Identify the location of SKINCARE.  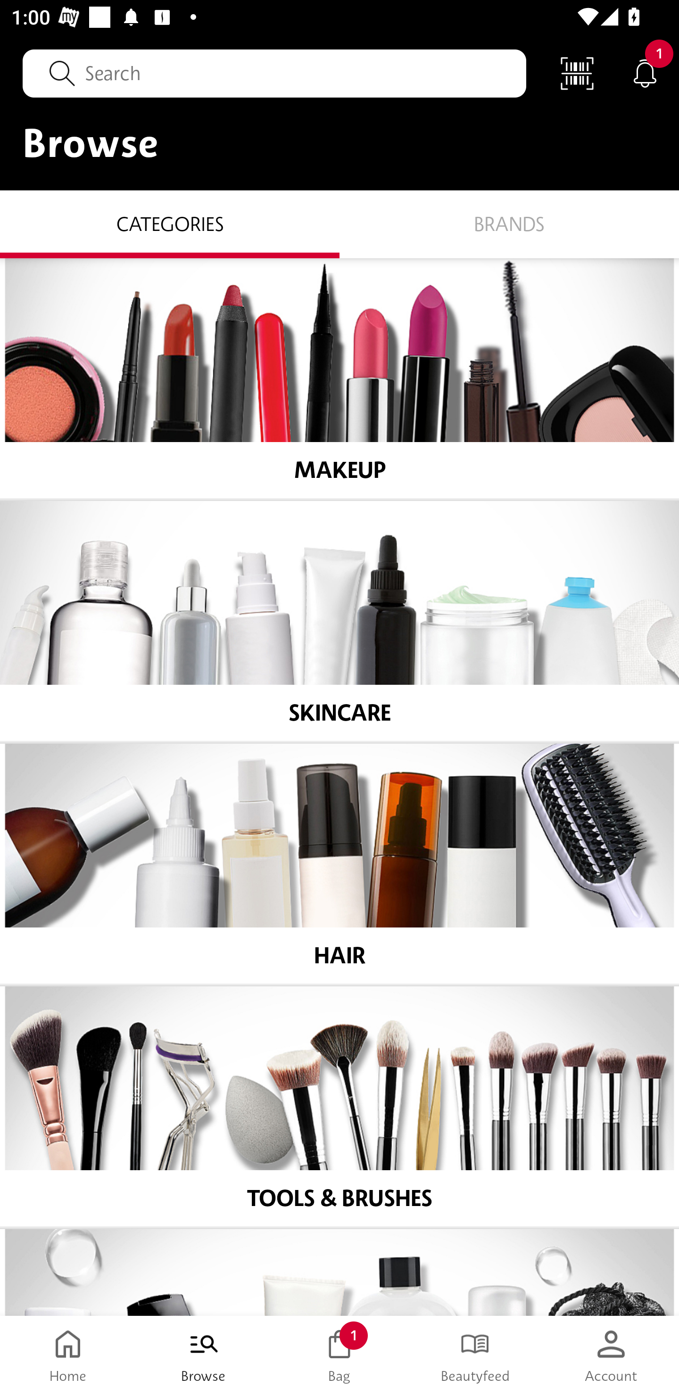
(339, 621).